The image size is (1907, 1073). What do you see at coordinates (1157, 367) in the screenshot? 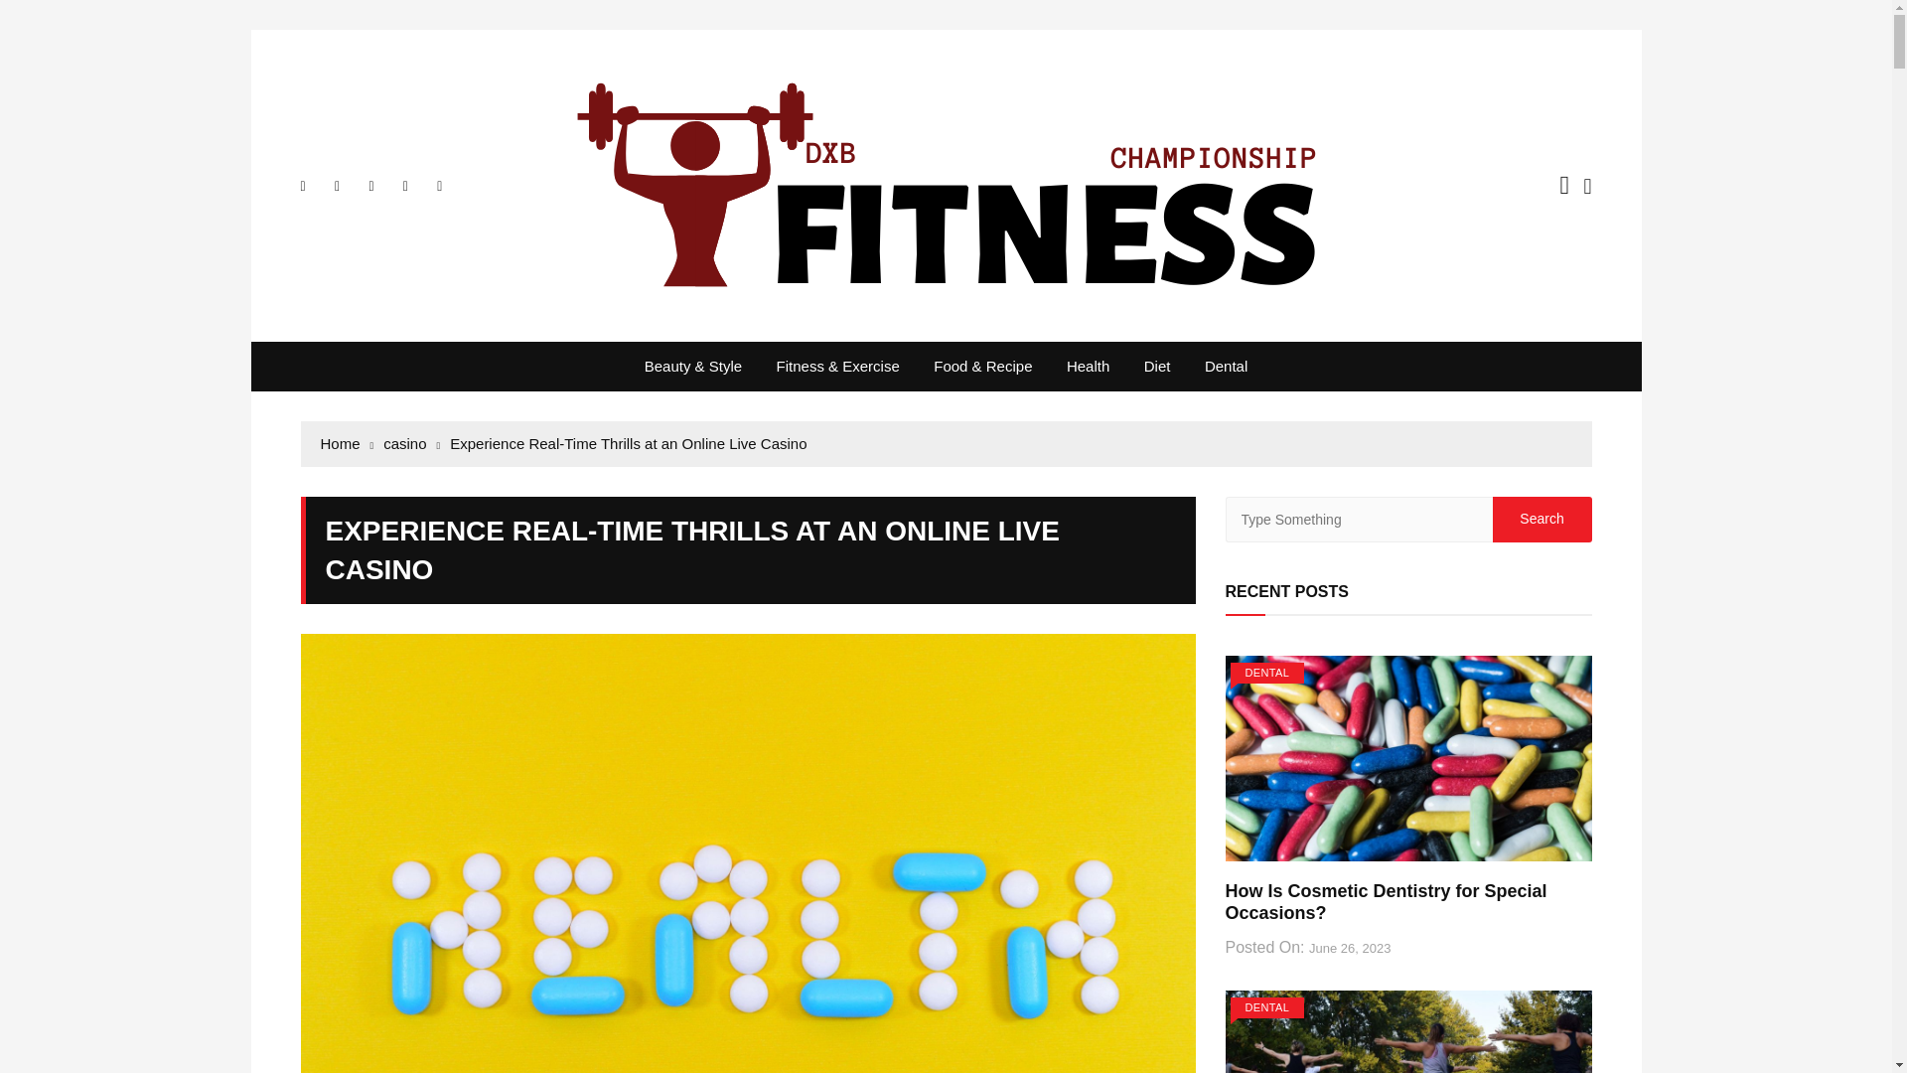
I see `Diet` at bounding box center [1157, 367].